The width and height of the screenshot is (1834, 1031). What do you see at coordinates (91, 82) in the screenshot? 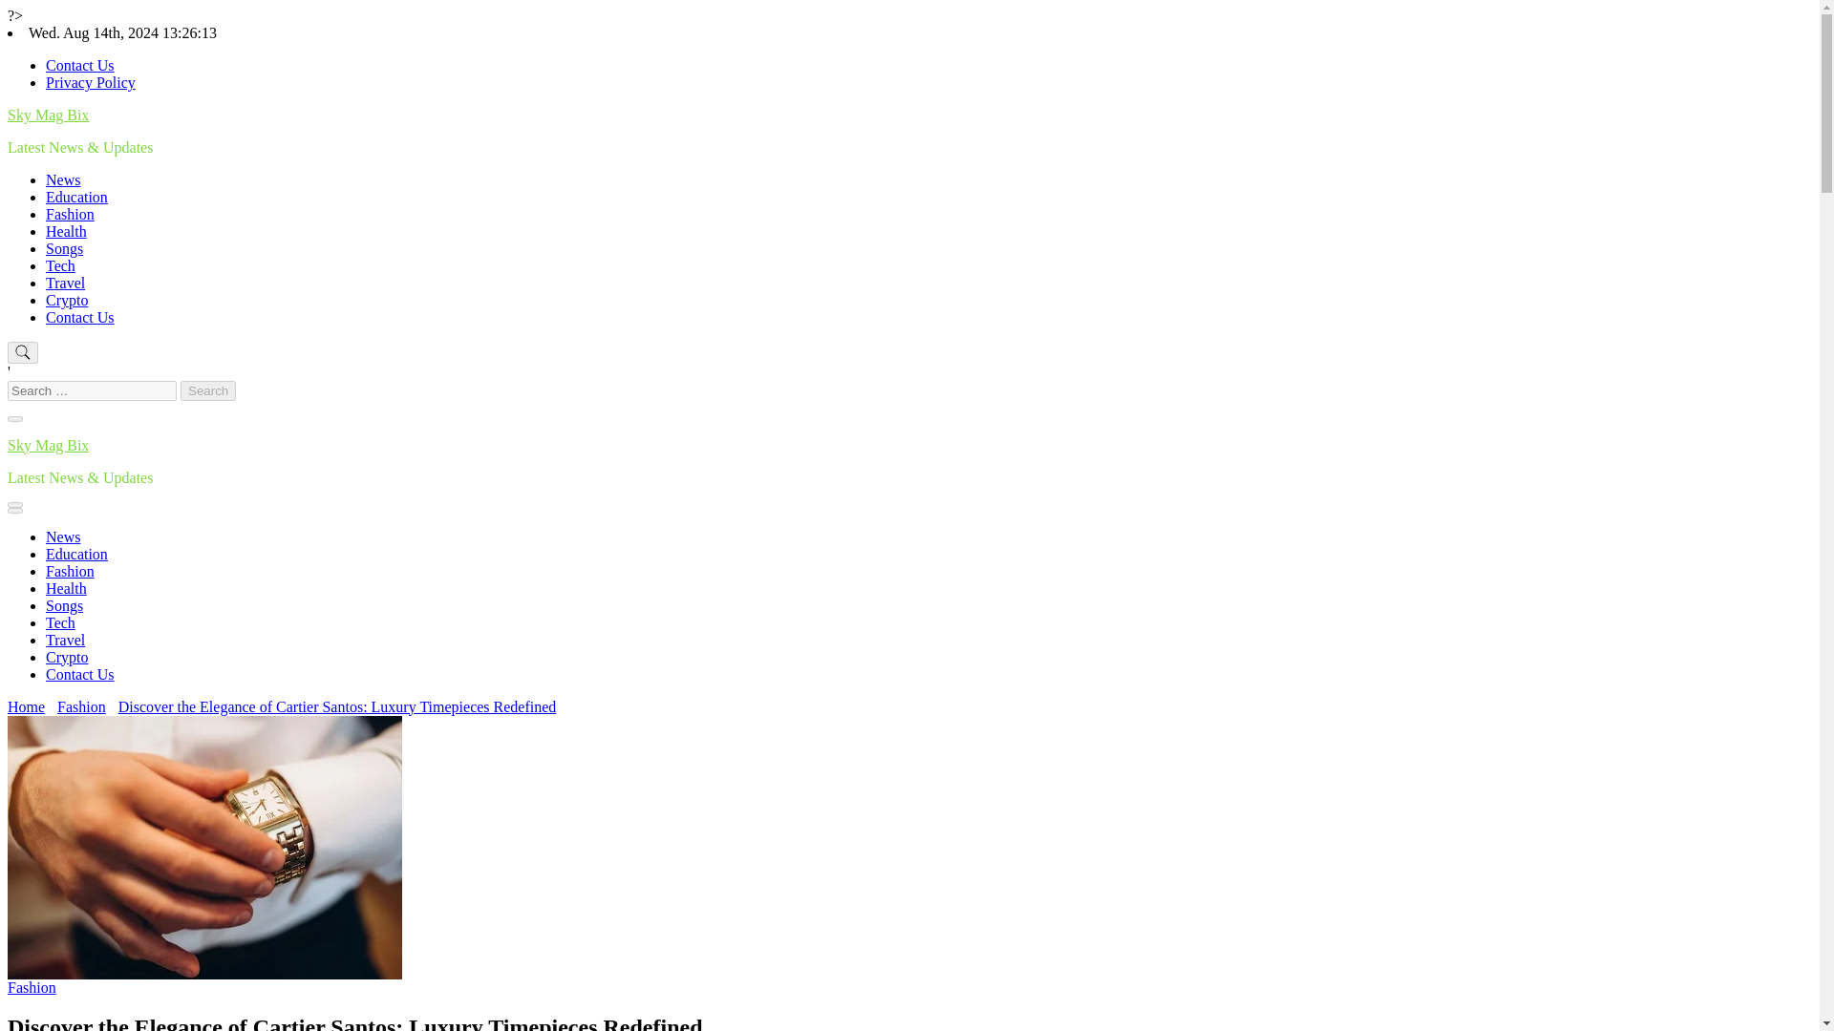
I see `Privacy Policy` at bounding box center [91, 82].